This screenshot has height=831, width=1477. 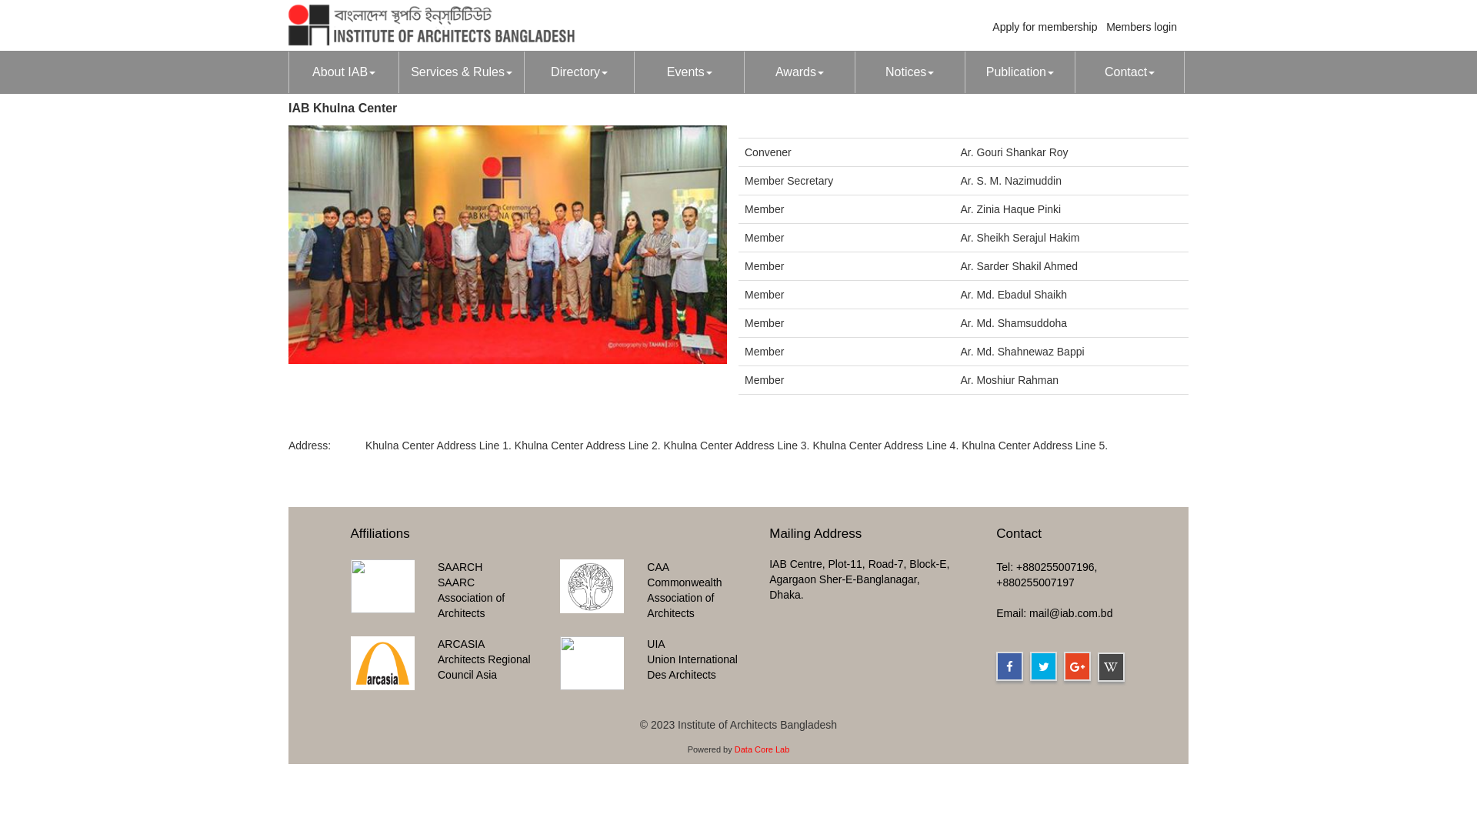 What do you see at coordinates (578, 72) in the screenshot?
I see `Directory` at bounding box center [578, 72].